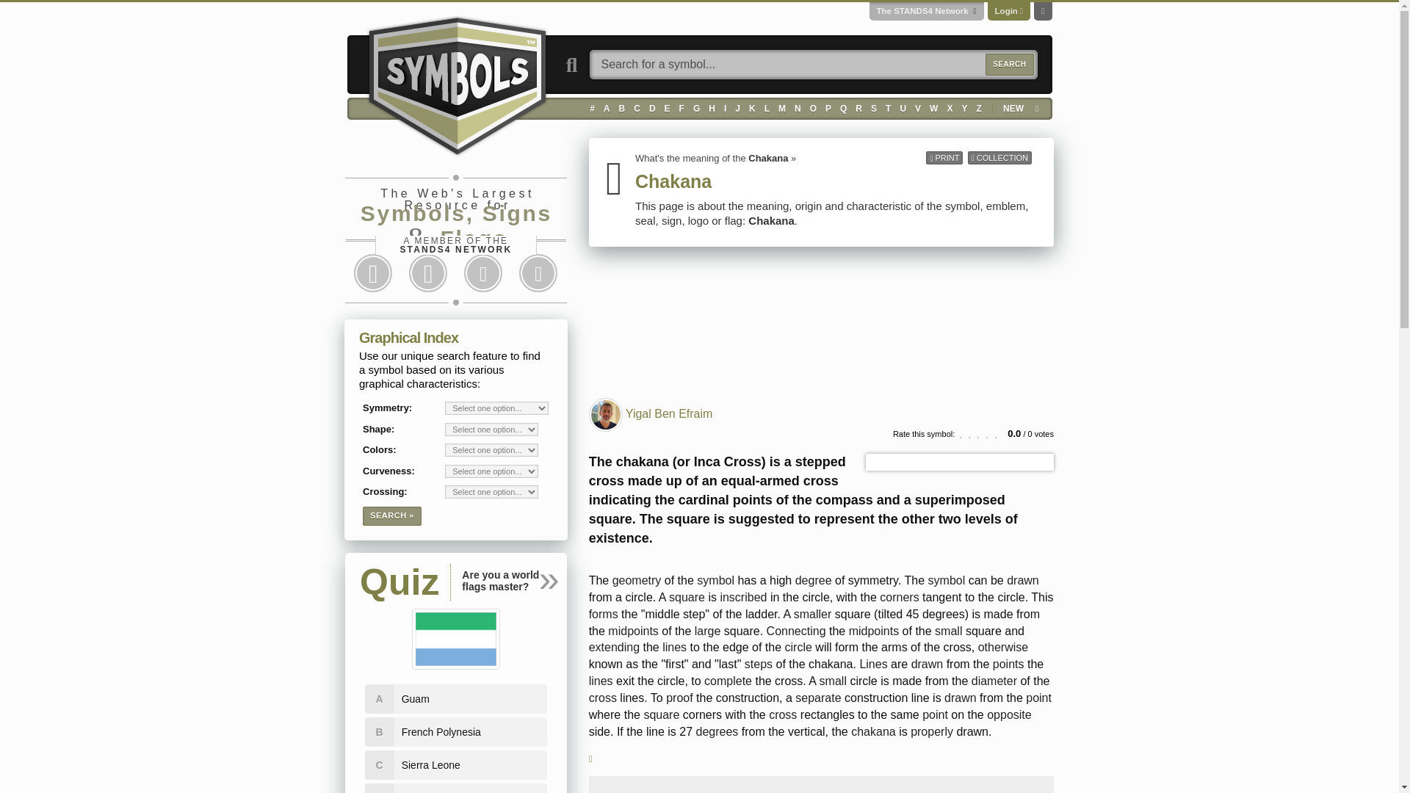 The image size is (1410, 793). Describe the element at coordinates (1009, 65) in the screenshot. I see `SEARCH` at that location.